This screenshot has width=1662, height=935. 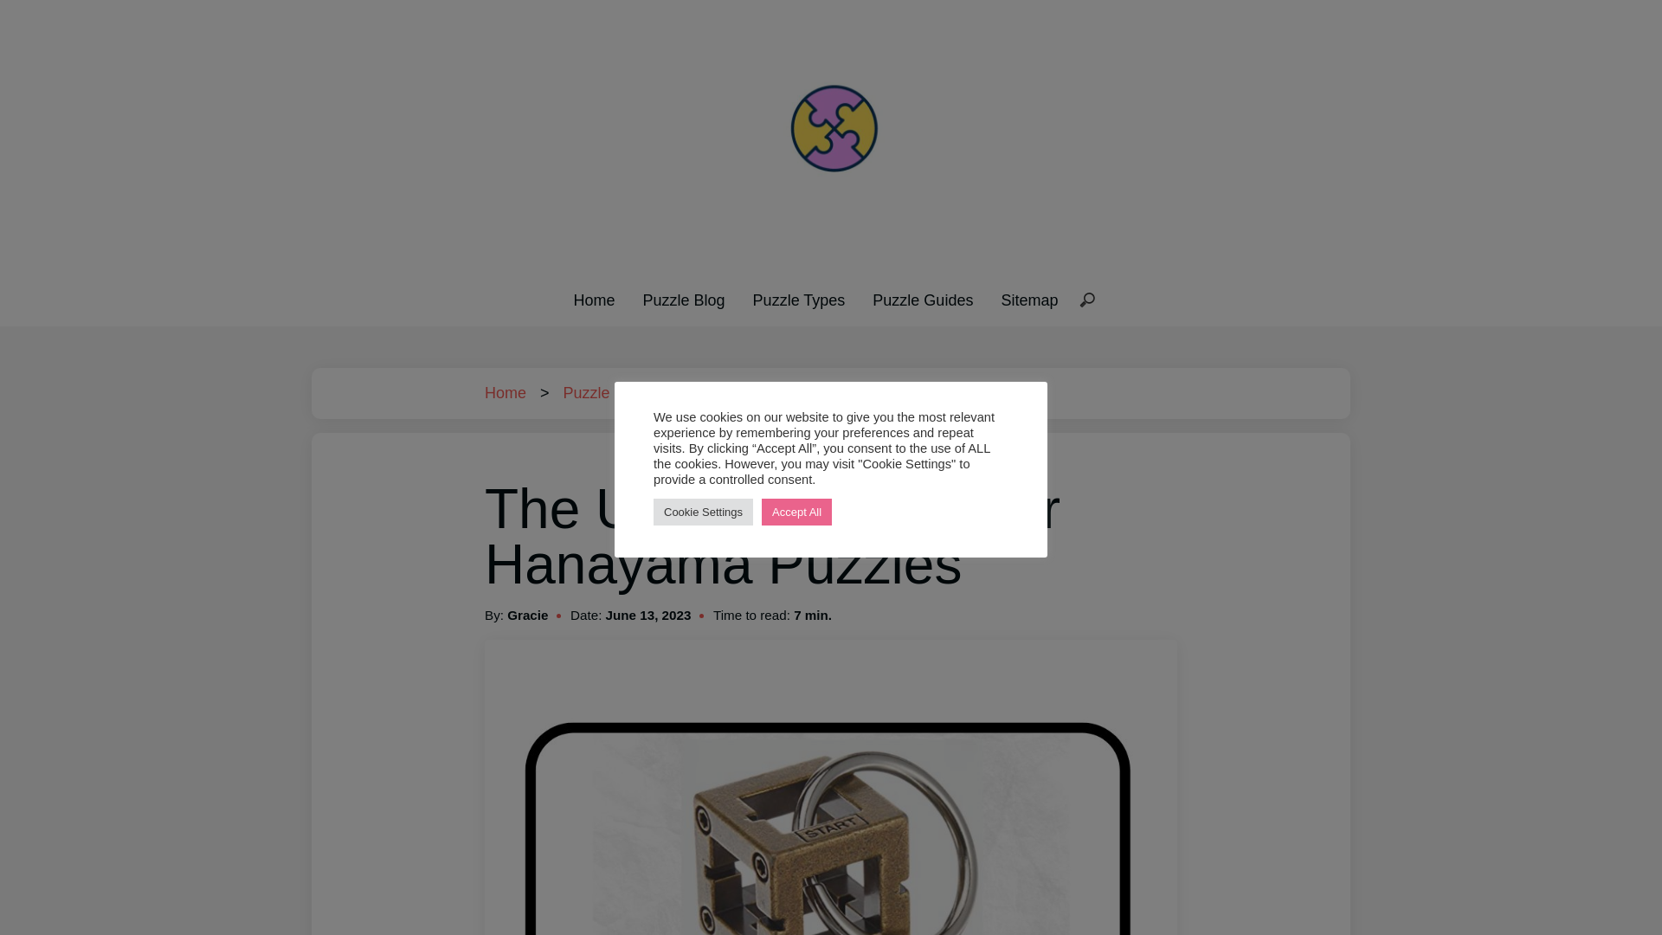 I want to click on The Ultimate Guide For Hanayama Puzzles, so click(x=857, y=393).